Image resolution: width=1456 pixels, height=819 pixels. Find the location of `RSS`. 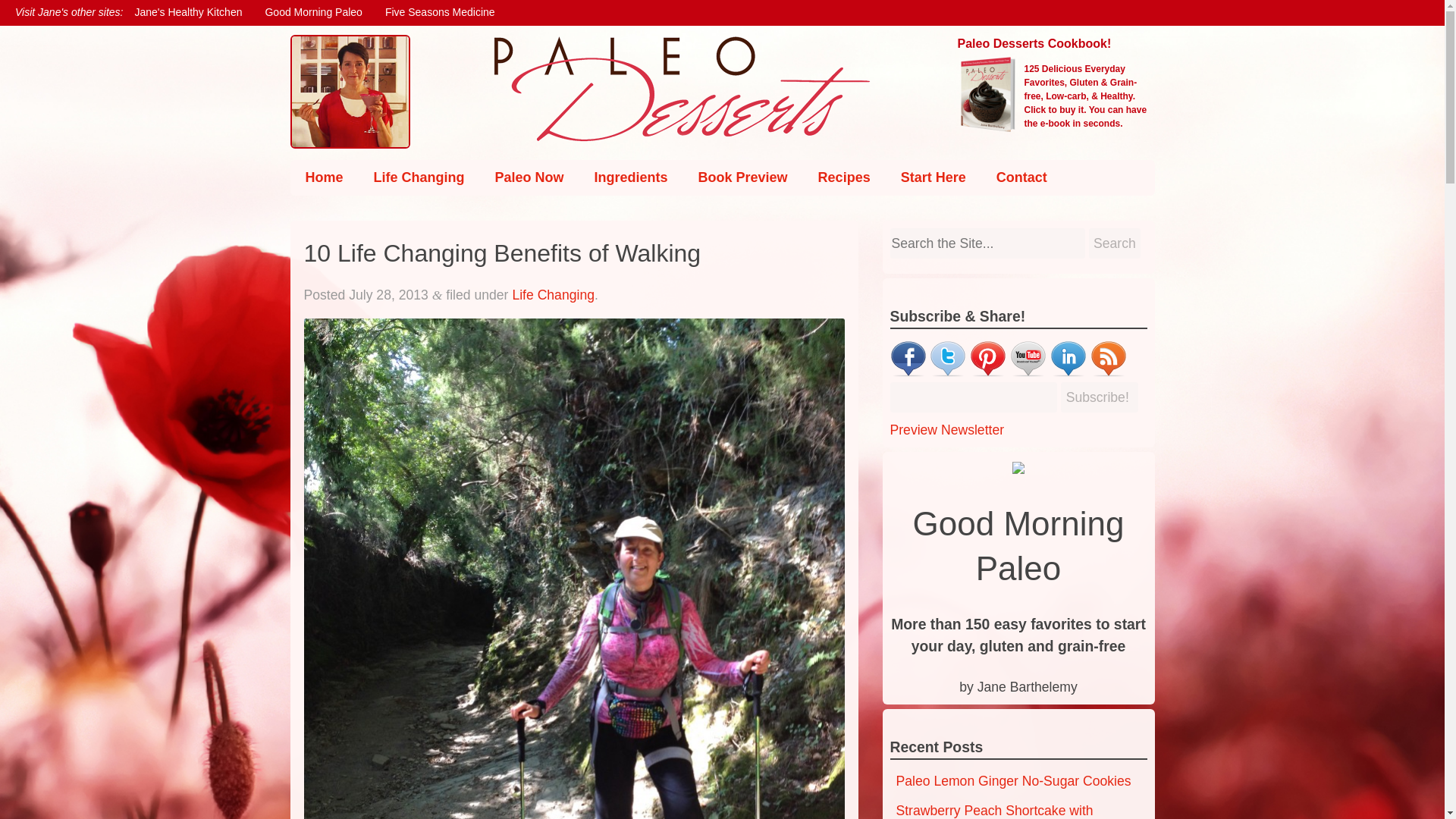

RSS is located at coordinates (1109, 372).